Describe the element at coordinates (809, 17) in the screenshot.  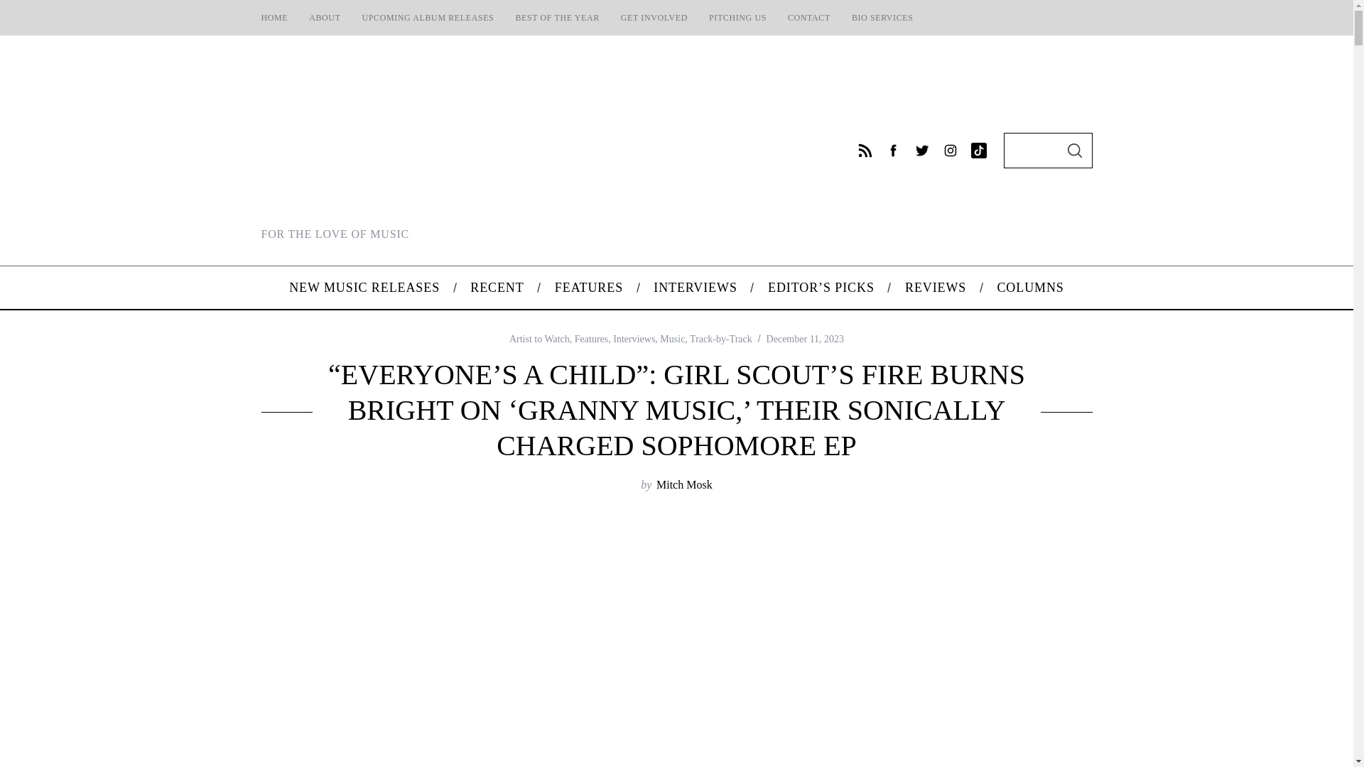
I see `CONTACT` at that location.